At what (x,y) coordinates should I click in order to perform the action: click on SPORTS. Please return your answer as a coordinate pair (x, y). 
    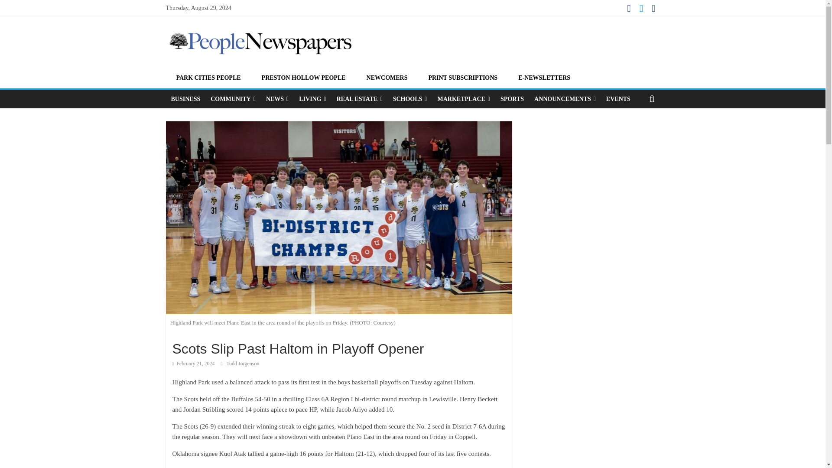
    Looking at the image, I should click on (512, 99).